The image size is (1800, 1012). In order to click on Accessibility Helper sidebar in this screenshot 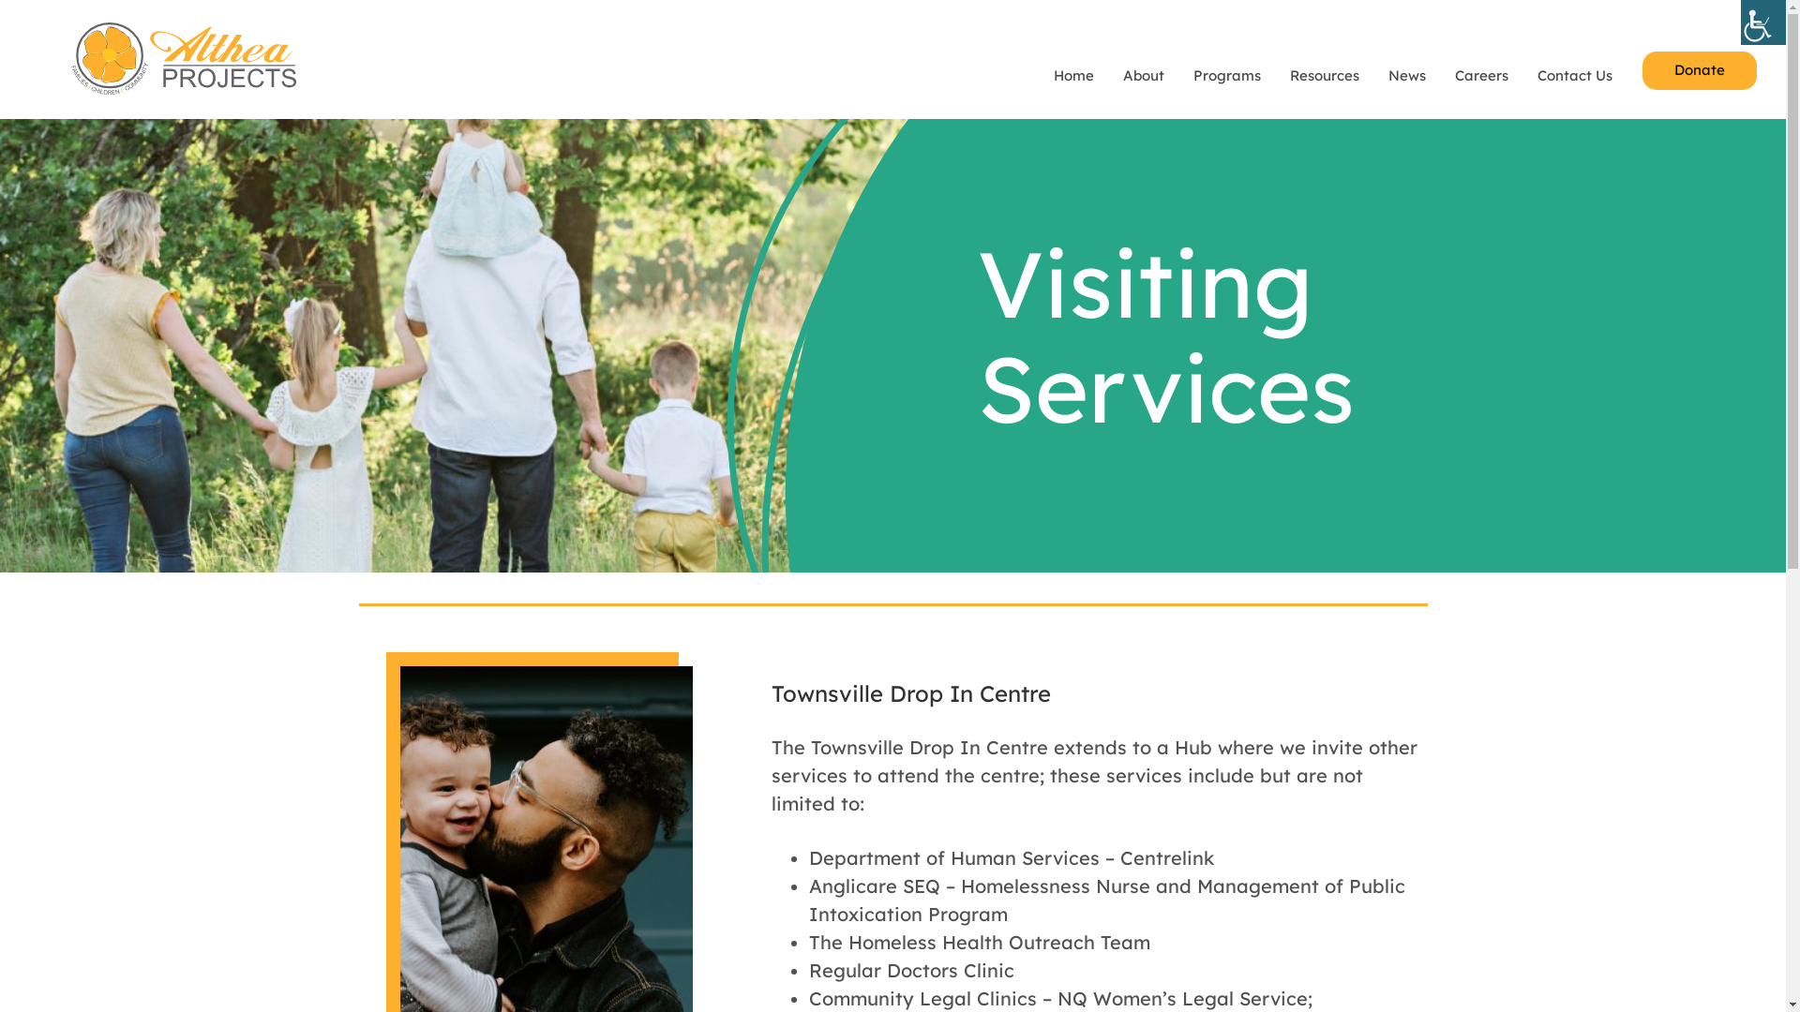, I will do `click(1763, 22)`.